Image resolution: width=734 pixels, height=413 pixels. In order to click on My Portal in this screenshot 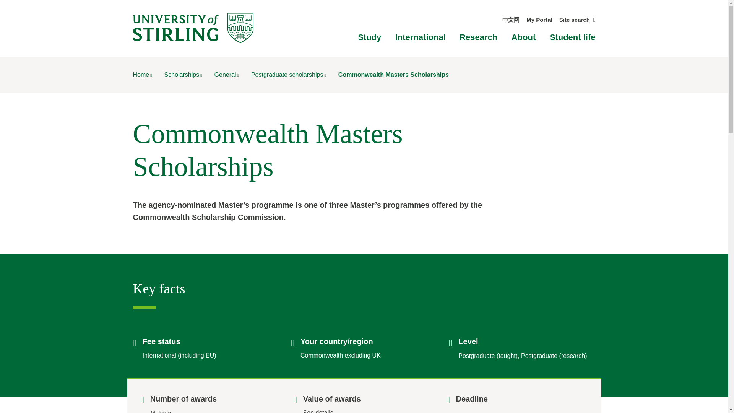, I will do `click(539, 20)`.